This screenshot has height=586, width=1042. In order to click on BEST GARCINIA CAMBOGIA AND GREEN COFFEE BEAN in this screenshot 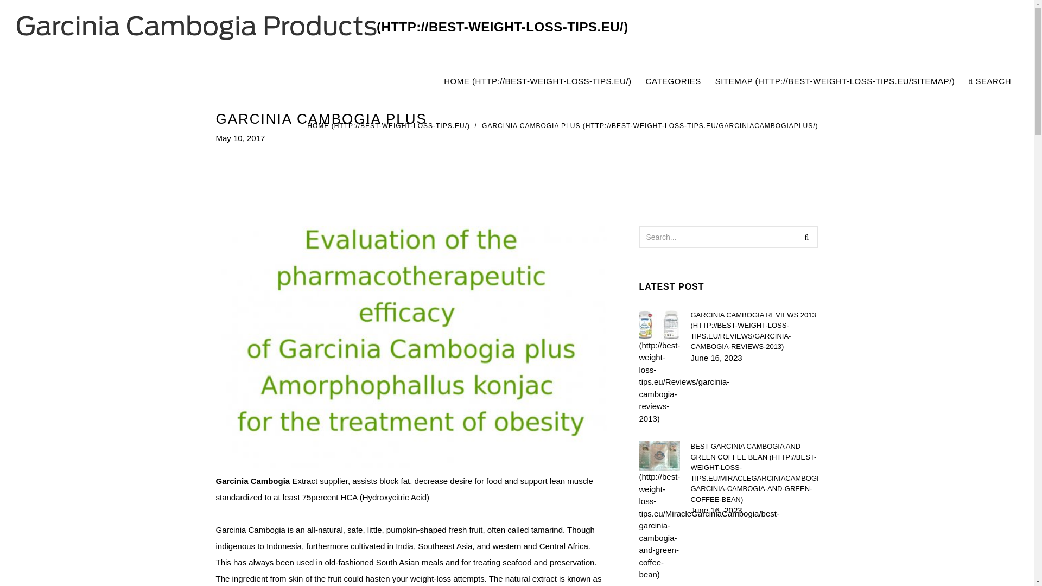, I will do `click(754, 473)`.